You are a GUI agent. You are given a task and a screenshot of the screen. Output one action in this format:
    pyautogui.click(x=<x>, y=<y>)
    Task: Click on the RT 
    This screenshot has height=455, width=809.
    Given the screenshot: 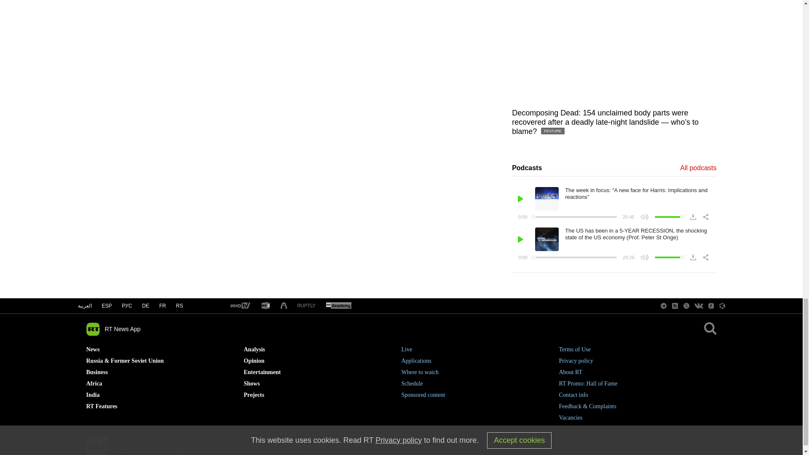 What is the action you would take?
    pyautogui.click(x=306, y=306)
    